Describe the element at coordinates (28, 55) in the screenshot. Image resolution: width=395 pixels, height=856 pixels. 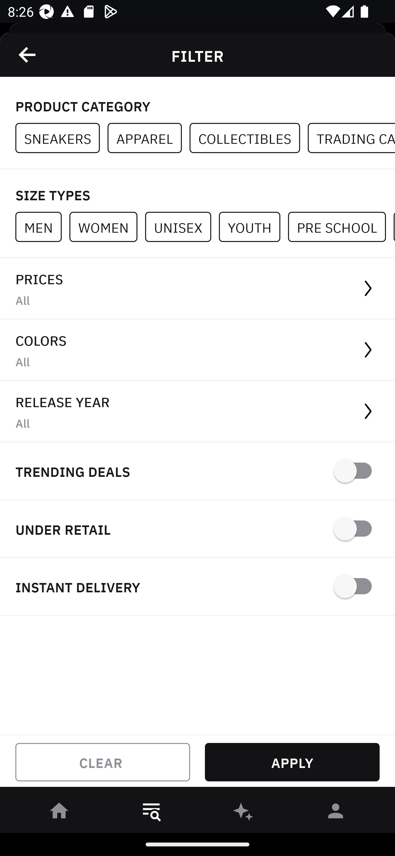
I see `` at that location.